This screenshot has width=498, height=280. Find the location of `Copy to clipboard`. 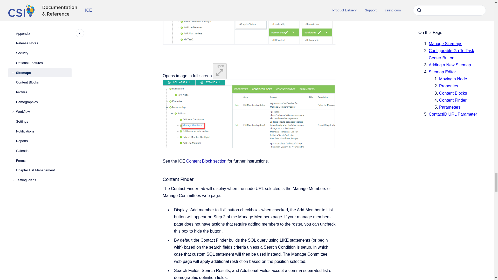

Copy to clipboard is located at coordinates (160, 179).